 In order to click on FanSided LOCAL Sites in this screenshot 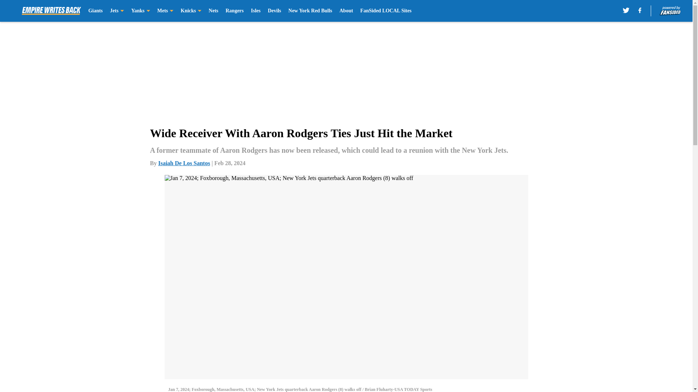, I will do `click(386, 11)`.